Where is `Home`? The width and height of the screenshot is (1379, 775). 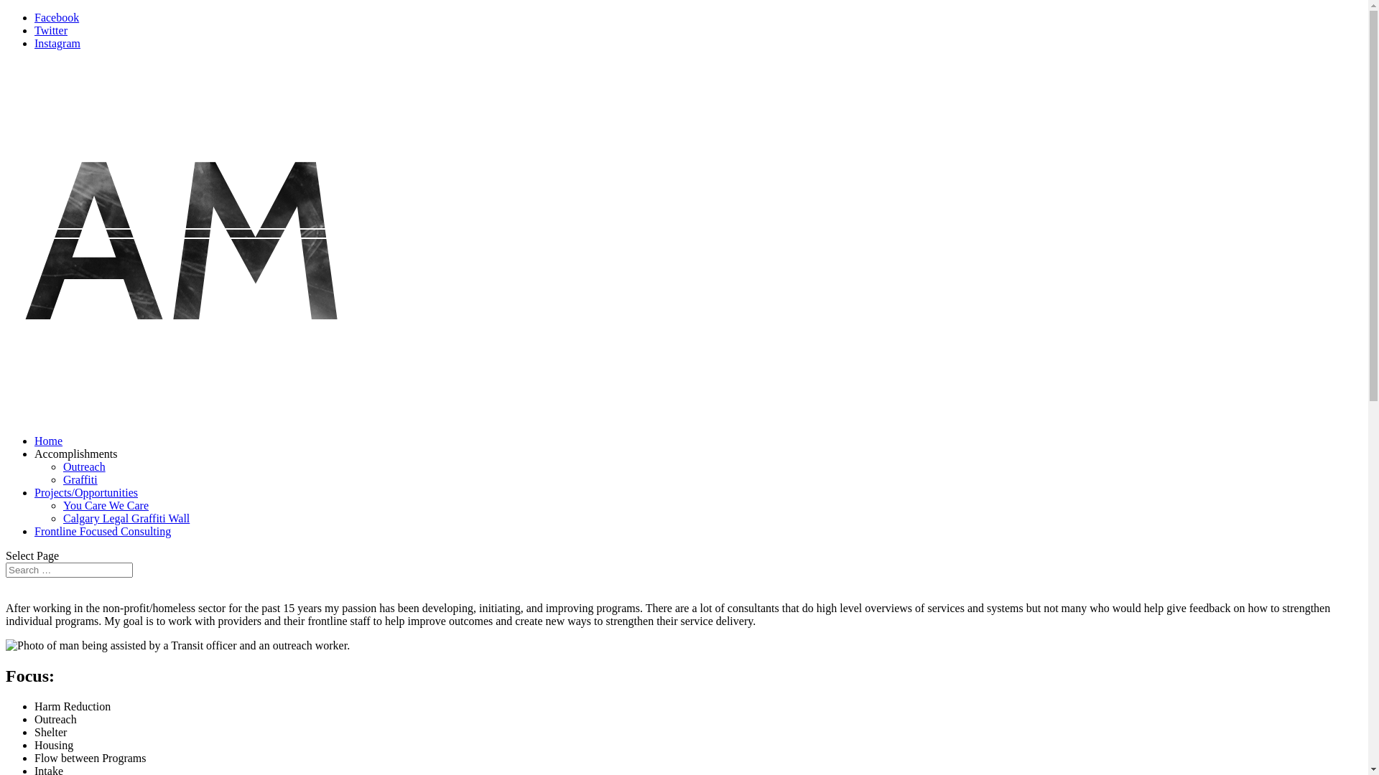 Home is located at coordinates (49, 441).